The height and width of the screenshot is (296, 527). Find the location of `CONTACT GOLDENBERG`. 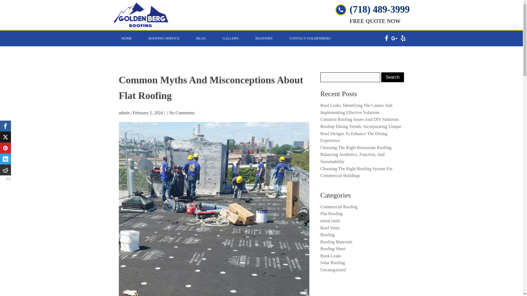

CONTACT GOLDENBERG is located at coordinates (310, 38).